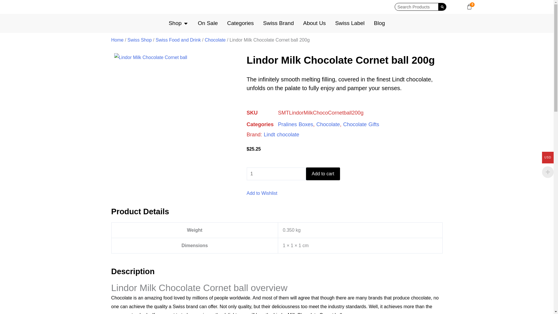  Describe the element at coordinates (150, 57) in the screenshot. I see `Lindor Milk Chocolate Cornet ball` at that location.